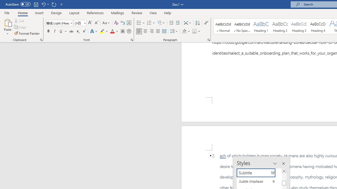 The image size is (337, 189). I want to click on Change Case, so click(106, 23).